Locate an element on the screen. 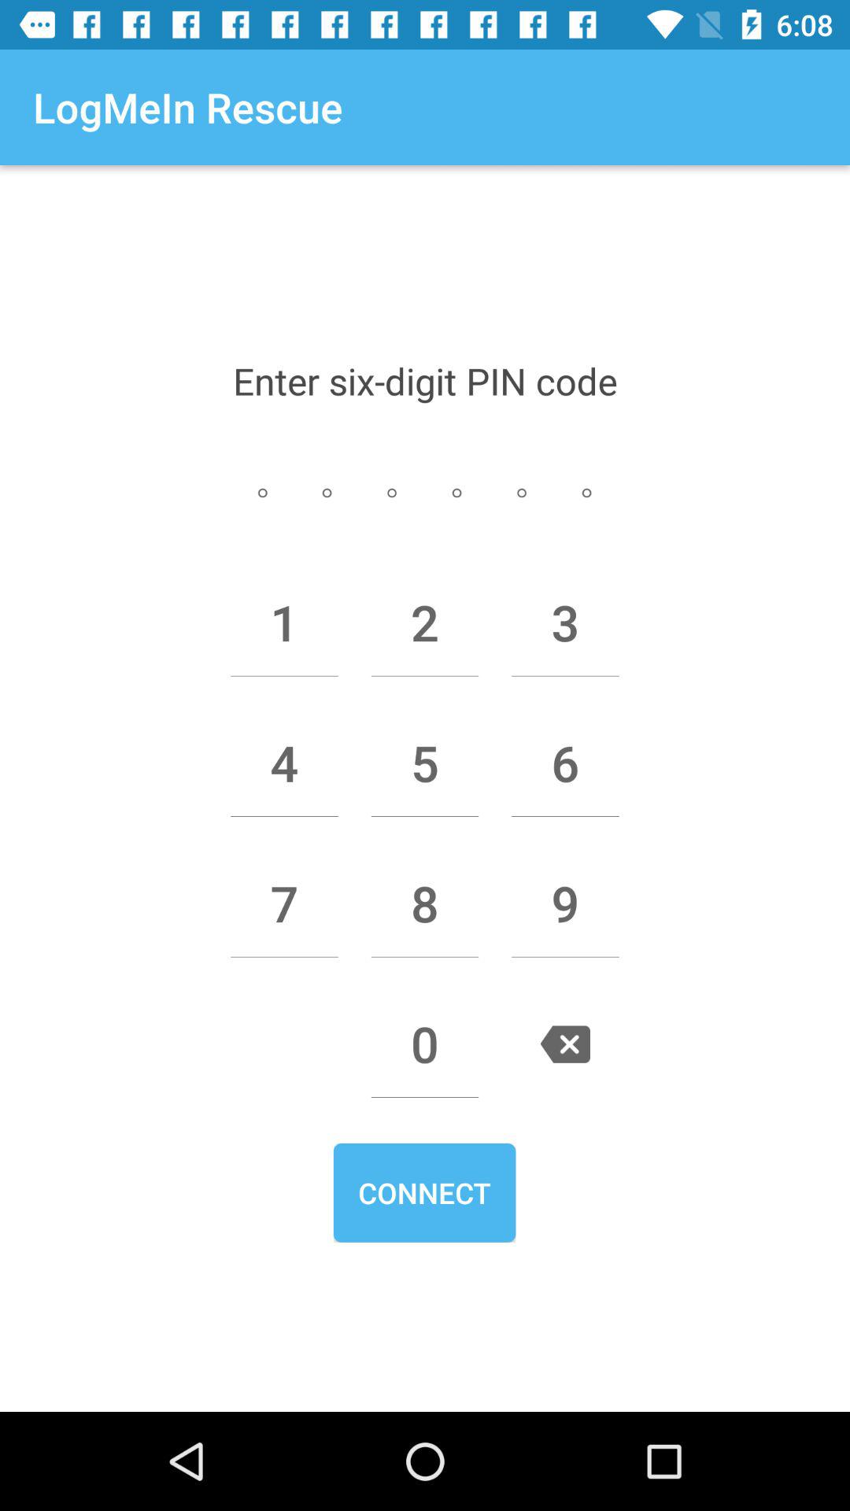 This screenshot has height=1511, width=850. turn on the item next to the 5 is located at coordinates (565, 763).